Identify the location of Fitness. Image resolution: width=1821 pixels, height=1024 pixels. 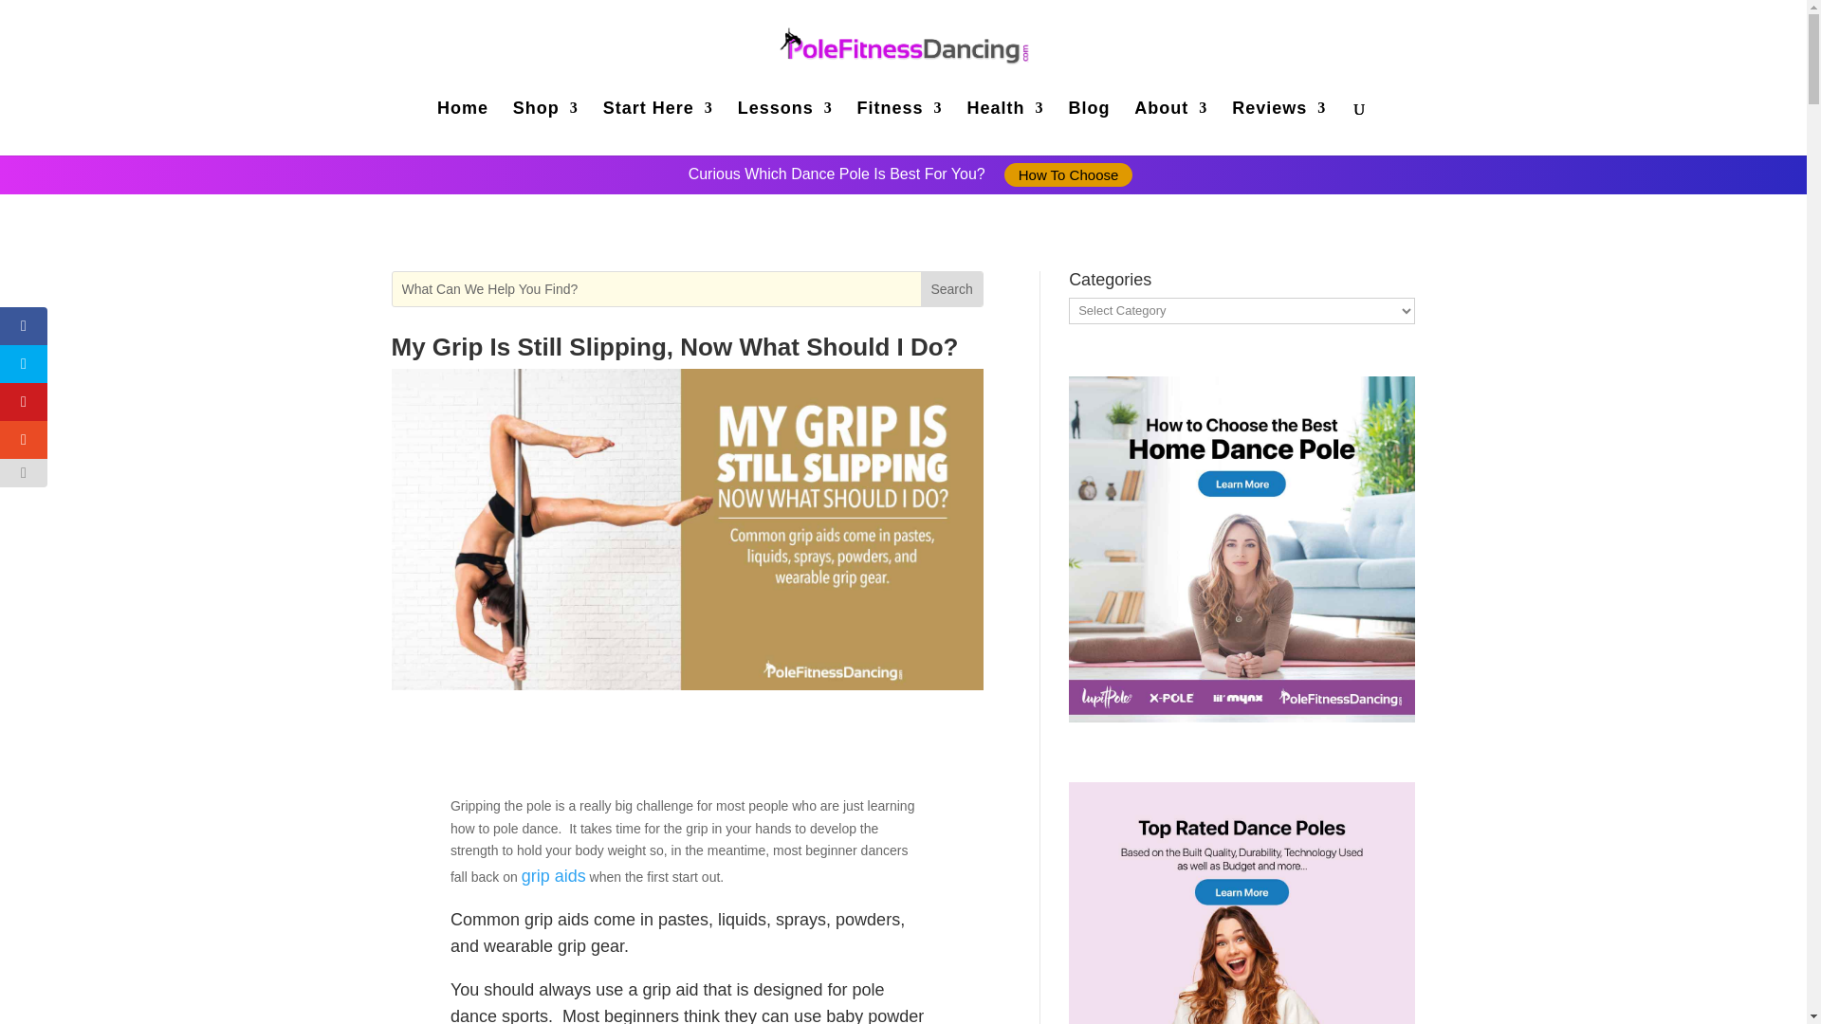
(900, 125).